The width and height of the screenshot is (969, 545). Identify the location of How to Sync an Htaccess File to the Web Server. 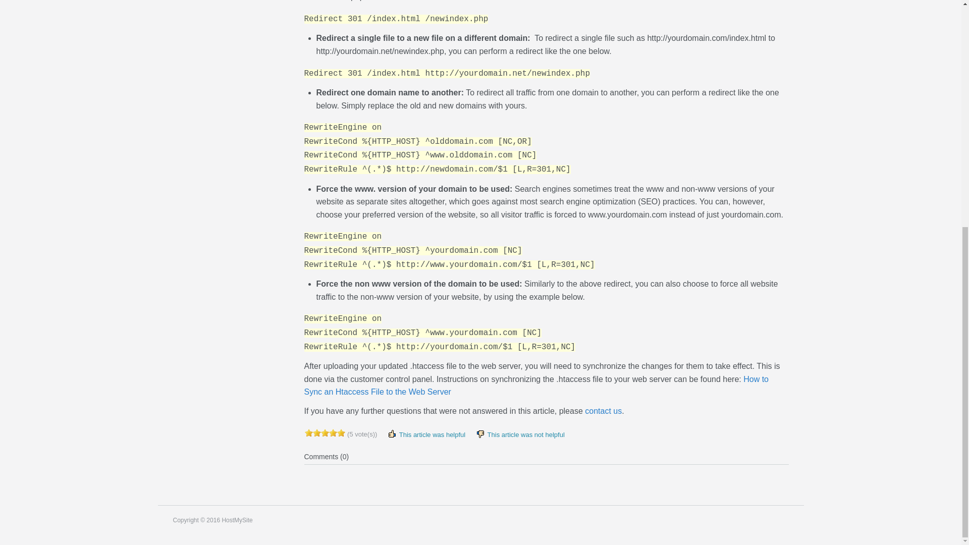
(536, 386).